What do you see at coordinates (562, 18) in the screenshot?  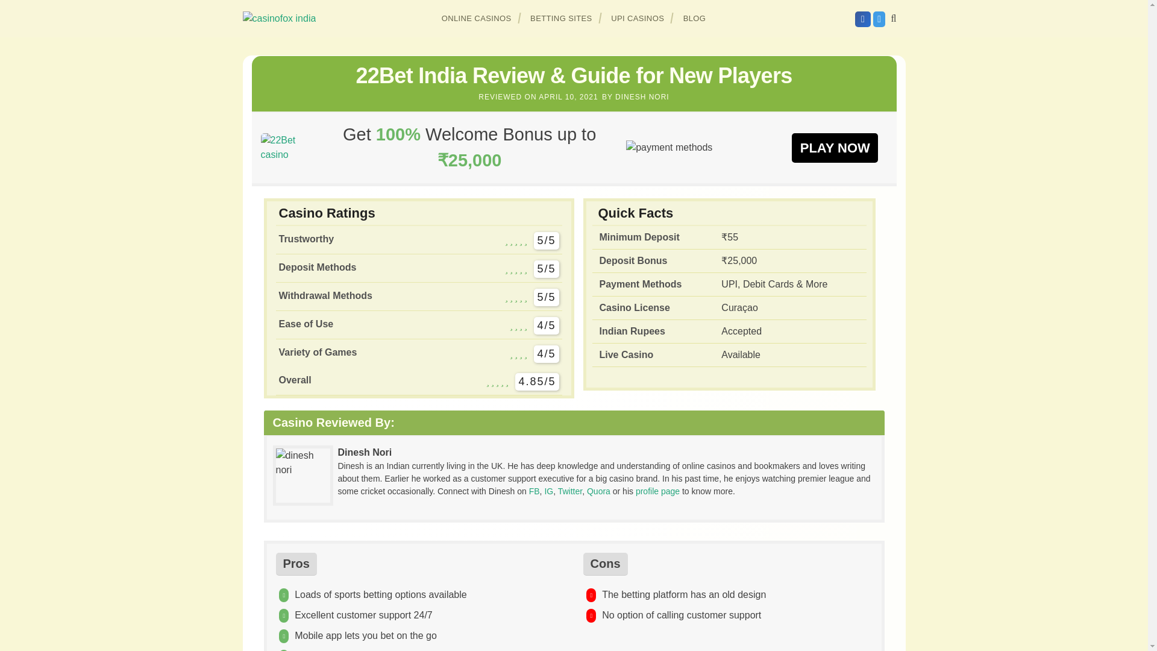 I see `BETTING SITES` at bounding box center [562, 18].